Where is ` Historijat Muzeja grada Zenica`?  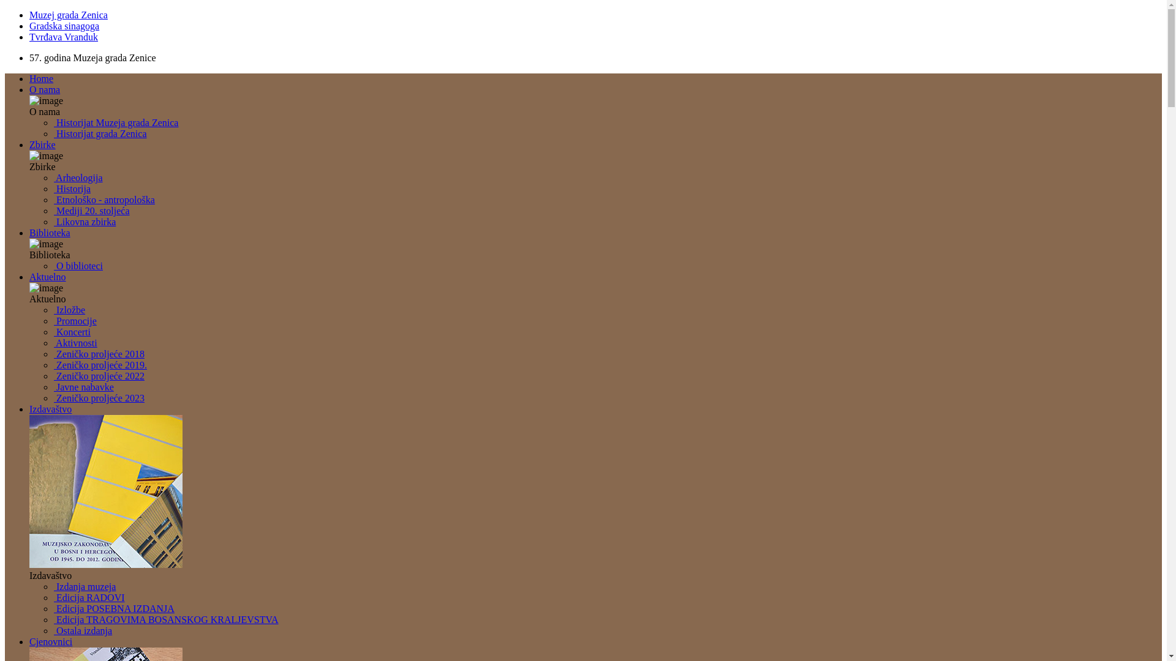  Historijat Muzeja grada Zenica is located at coordinates (116, 122).